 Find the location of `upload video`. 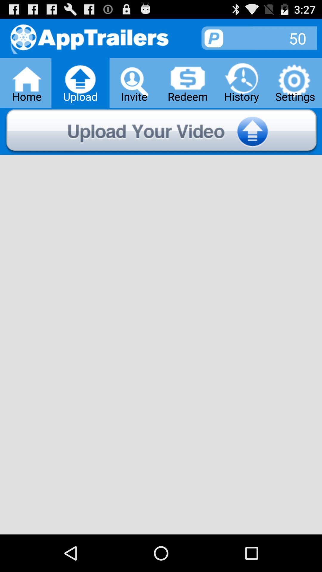

upload video is located at coordinates (161, 131).